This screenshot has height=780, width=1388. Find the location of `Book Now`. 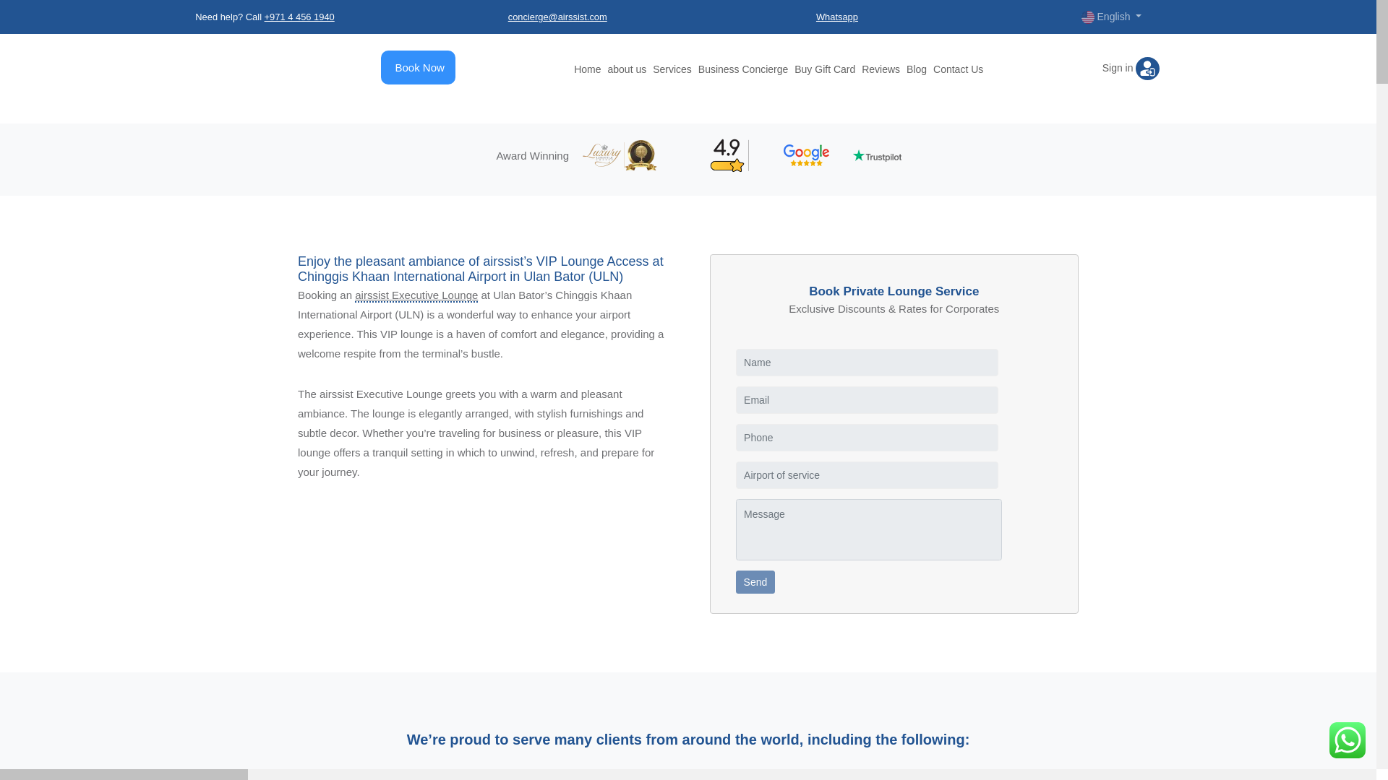

Book Now is located at coordinates (419, 67).